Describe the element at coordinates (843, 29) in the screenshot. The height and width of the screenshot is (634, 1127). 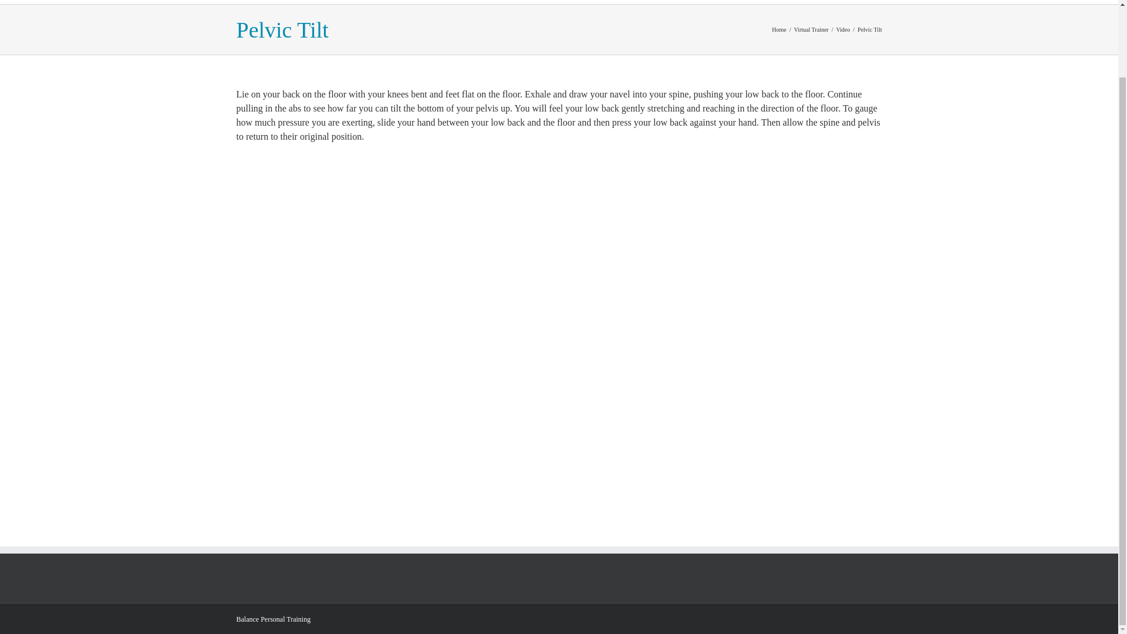
I see `Video` at that location.